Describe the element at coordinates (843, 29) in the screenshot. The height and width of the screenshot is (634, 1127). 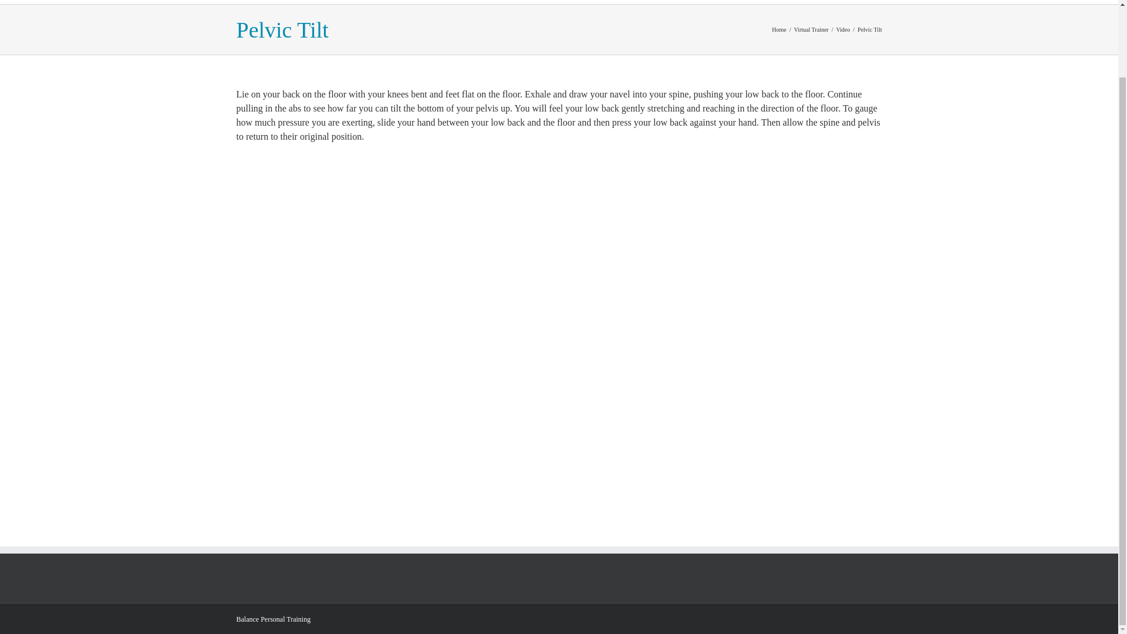
I see `Video` at that location.